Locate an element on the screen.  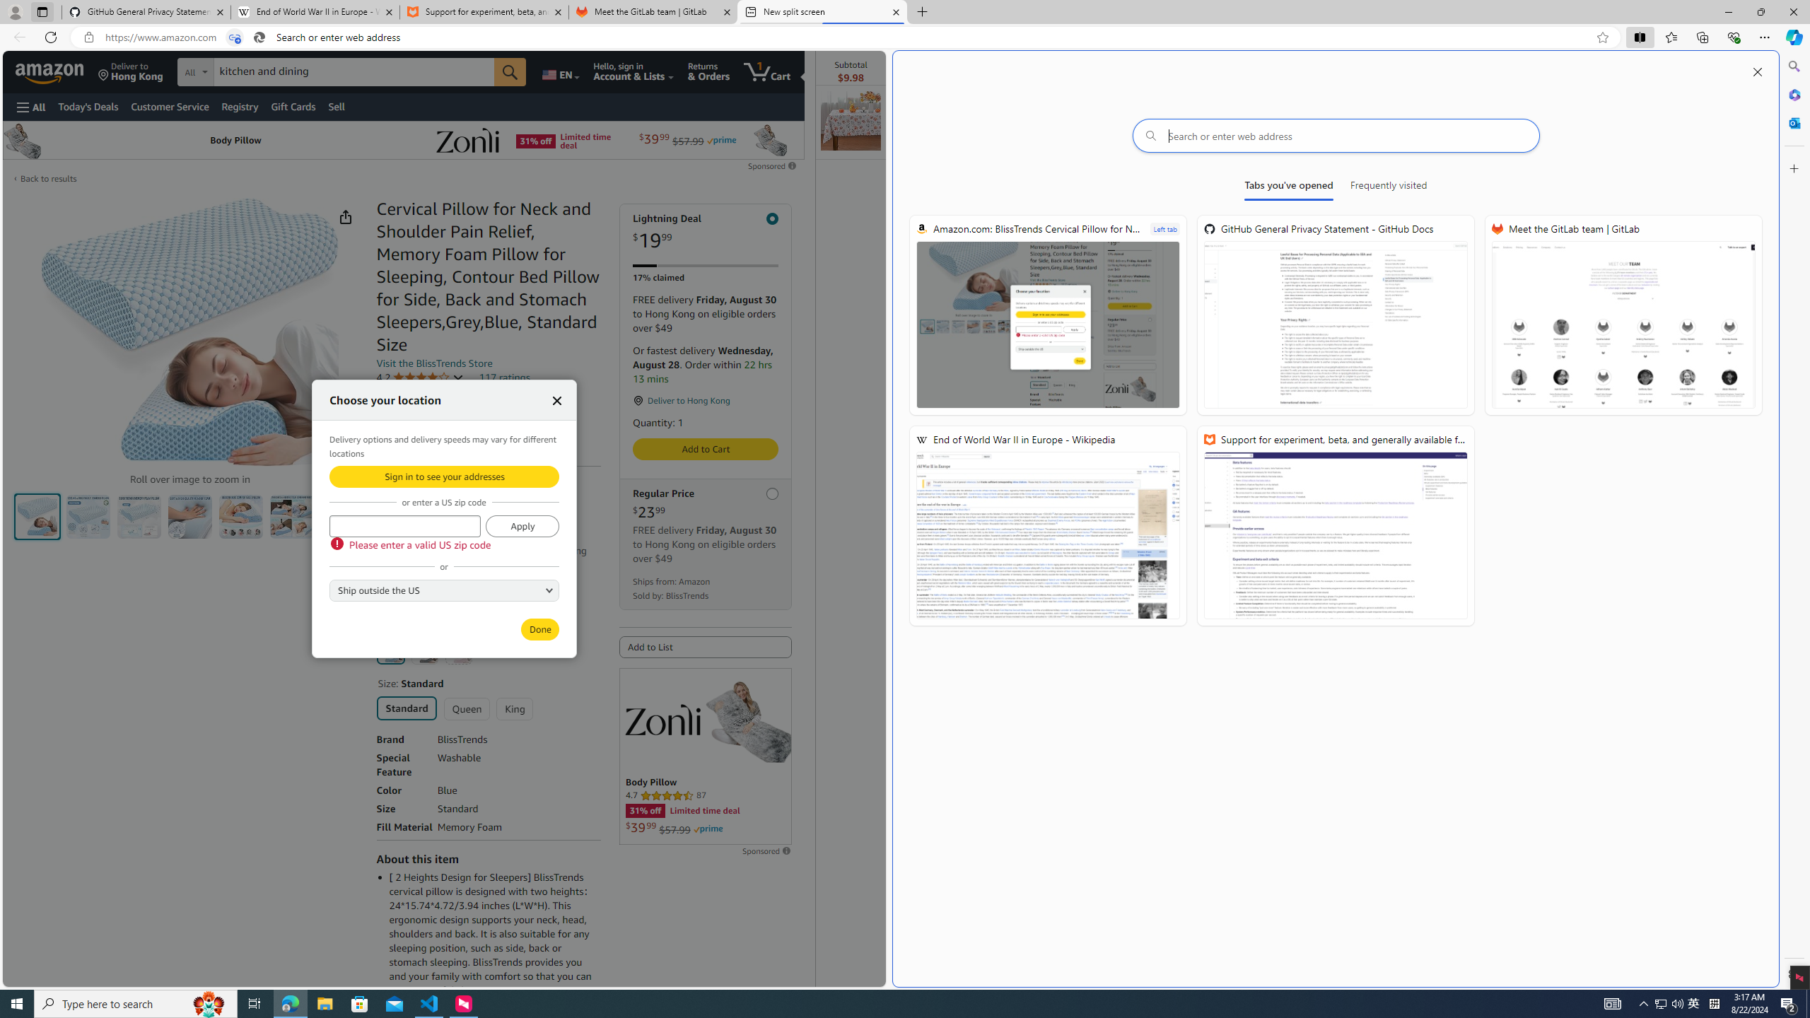
Sponsored ad is located at coordinates (706, 756).